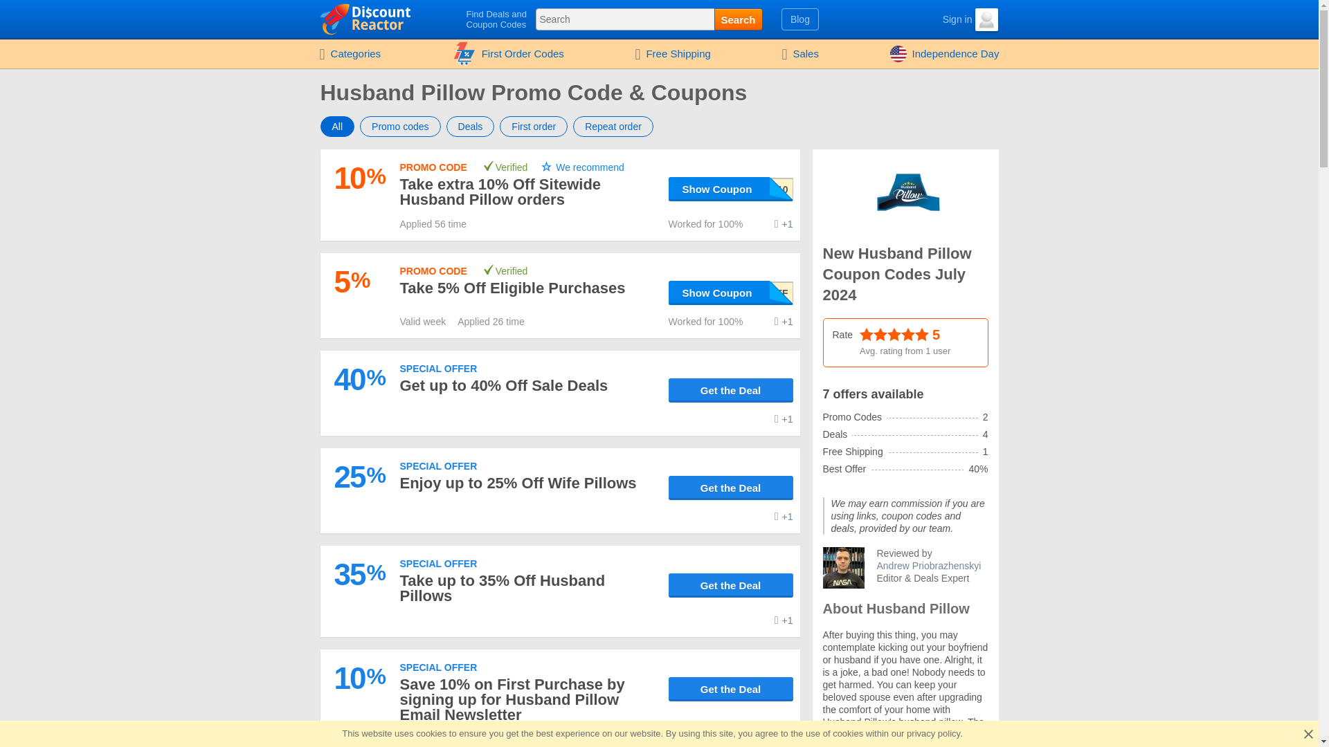 This screenshot has width=1329, height=747. What do you see at coordinates (784, 739) in the screenshot?
I see `Leave your comment ` at bounding box center [784, 739].